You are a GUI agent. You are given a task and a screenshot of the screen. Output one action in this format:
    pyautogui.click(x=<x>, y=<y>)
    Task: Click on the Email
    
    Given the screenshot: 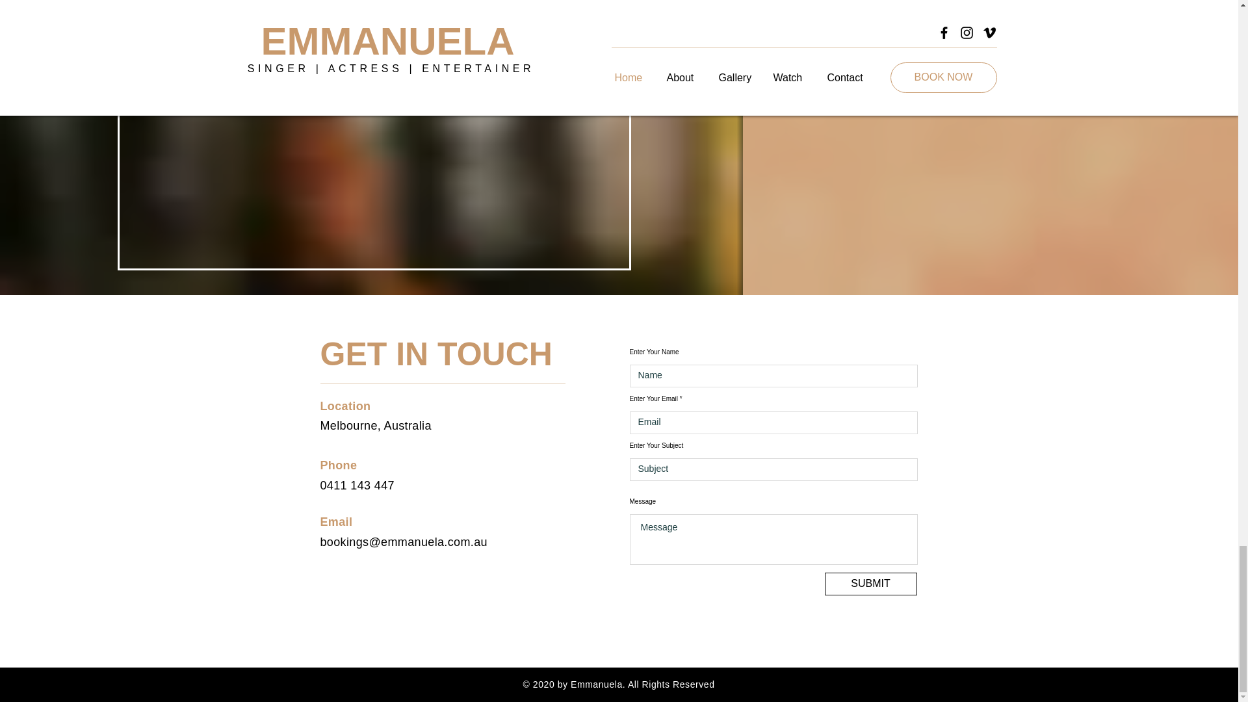 What is the action you would take?
    pyautogui.click(x=335, y=521)
    